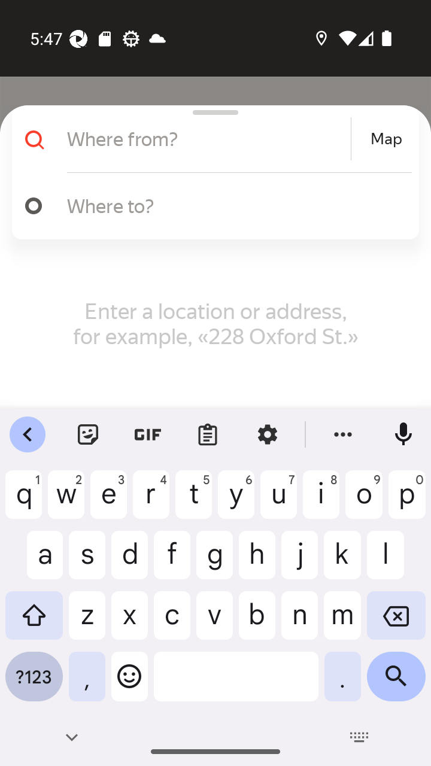  What do you see at coordinates (211, 139) in the screenshot?
I see `Where from? Map Map` at bounding box center [211, 139].